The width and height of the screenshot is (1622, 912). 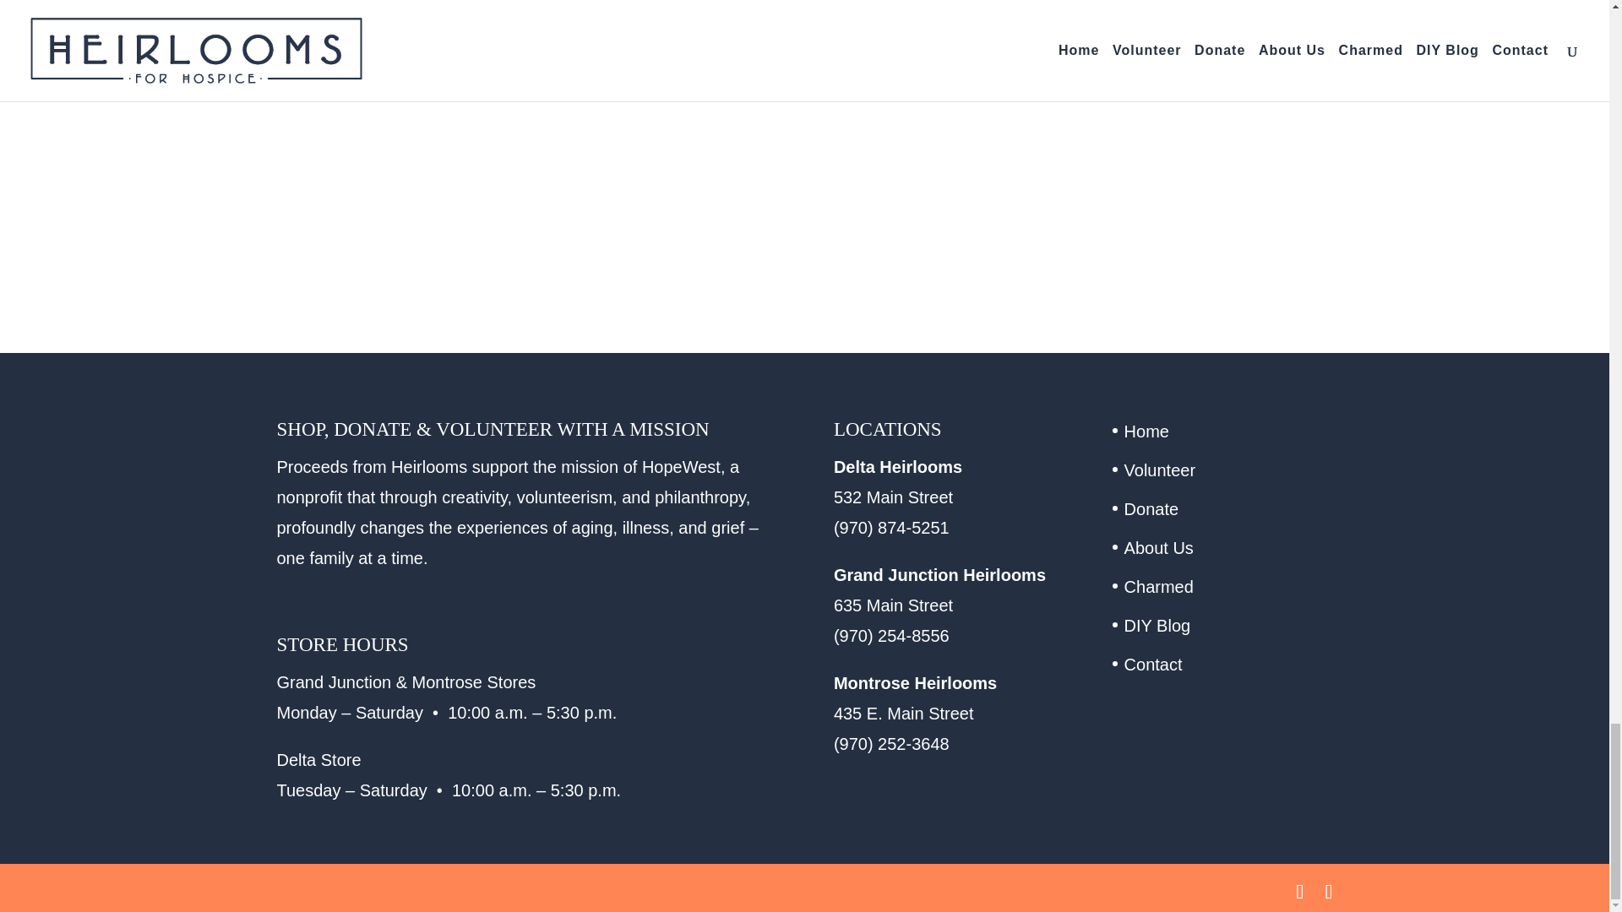 What do you see at coordinates (1160, 470) in the screenshot?
I see `Volunteer` at bounding box center [1160, 470].